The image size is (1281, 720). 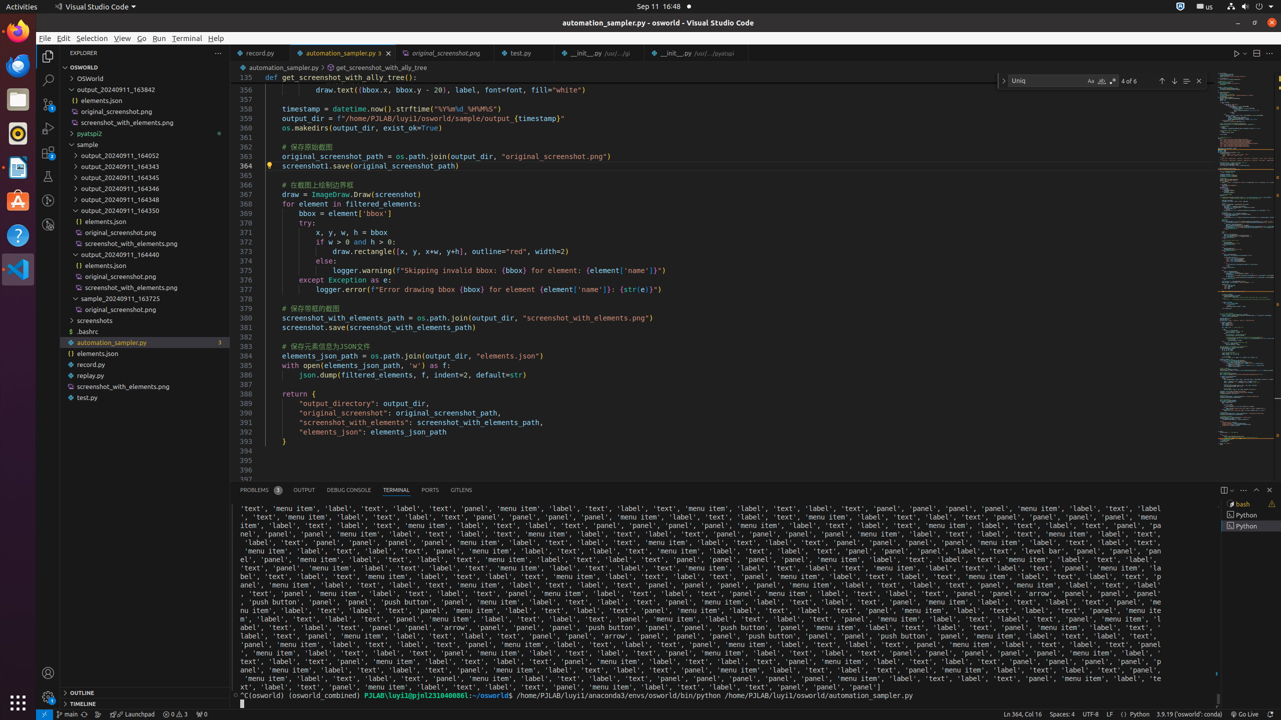 I want to click on Launch Profile..., so click(x=1232, y=490).